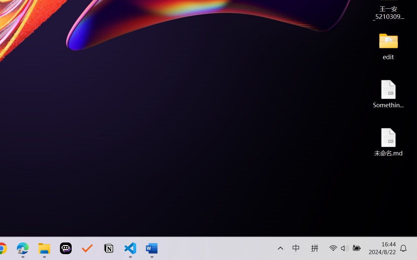 The width and height of the screenshot is (417, 260). Describe the element at coordinates (388, 94) in the screenshot. I see `Something.md` at that location.